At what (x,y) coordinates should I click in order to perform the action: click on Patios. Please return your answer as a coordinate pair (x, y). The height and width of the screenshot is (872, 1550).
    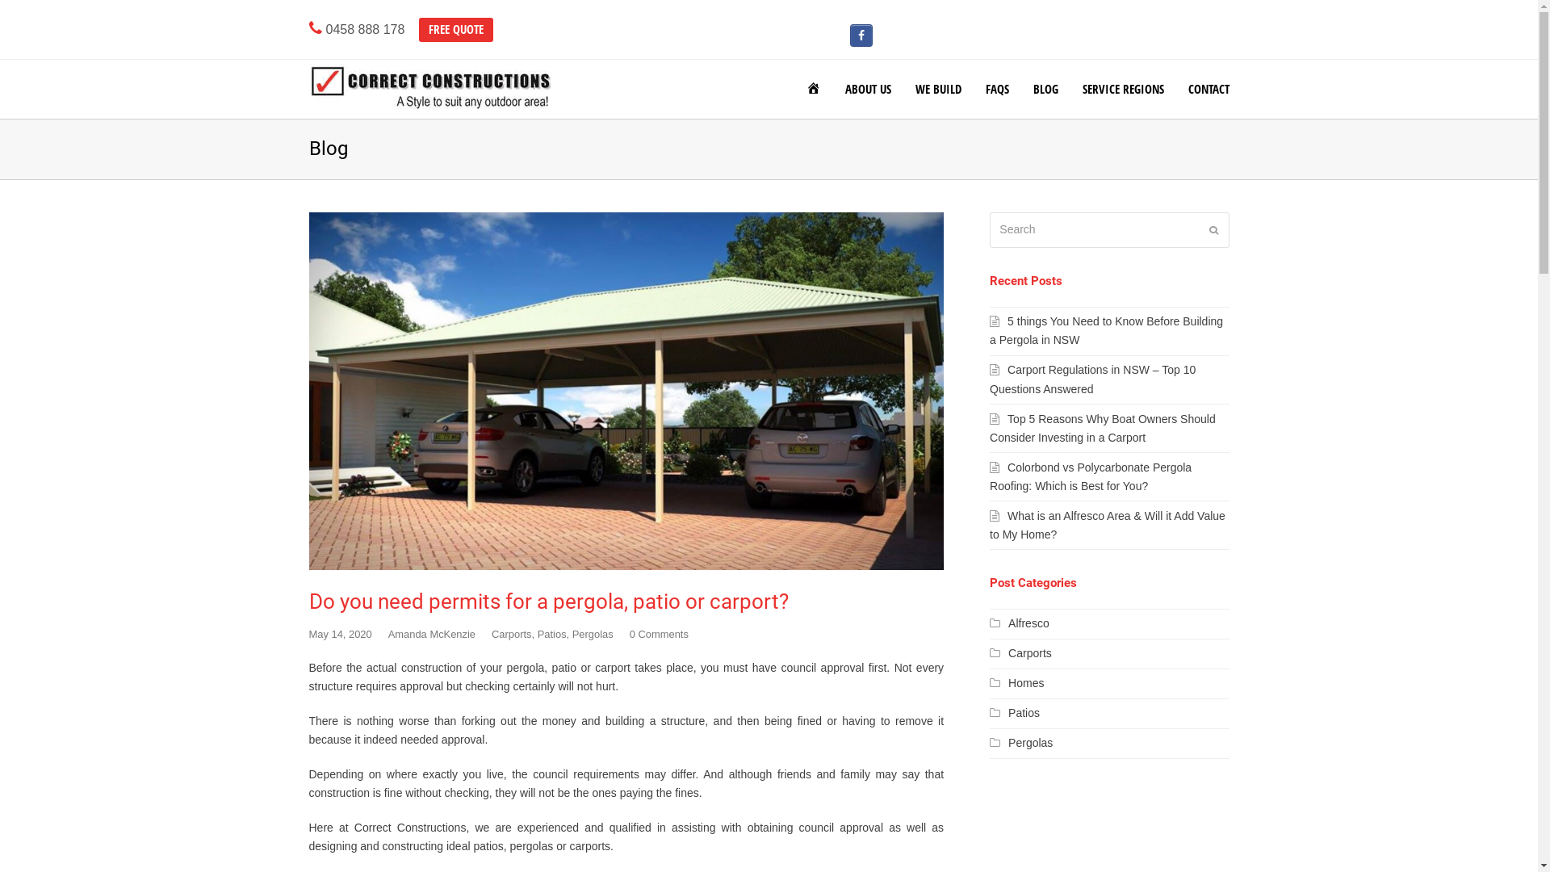
    Looking at the image, I should click on (1015, 713).